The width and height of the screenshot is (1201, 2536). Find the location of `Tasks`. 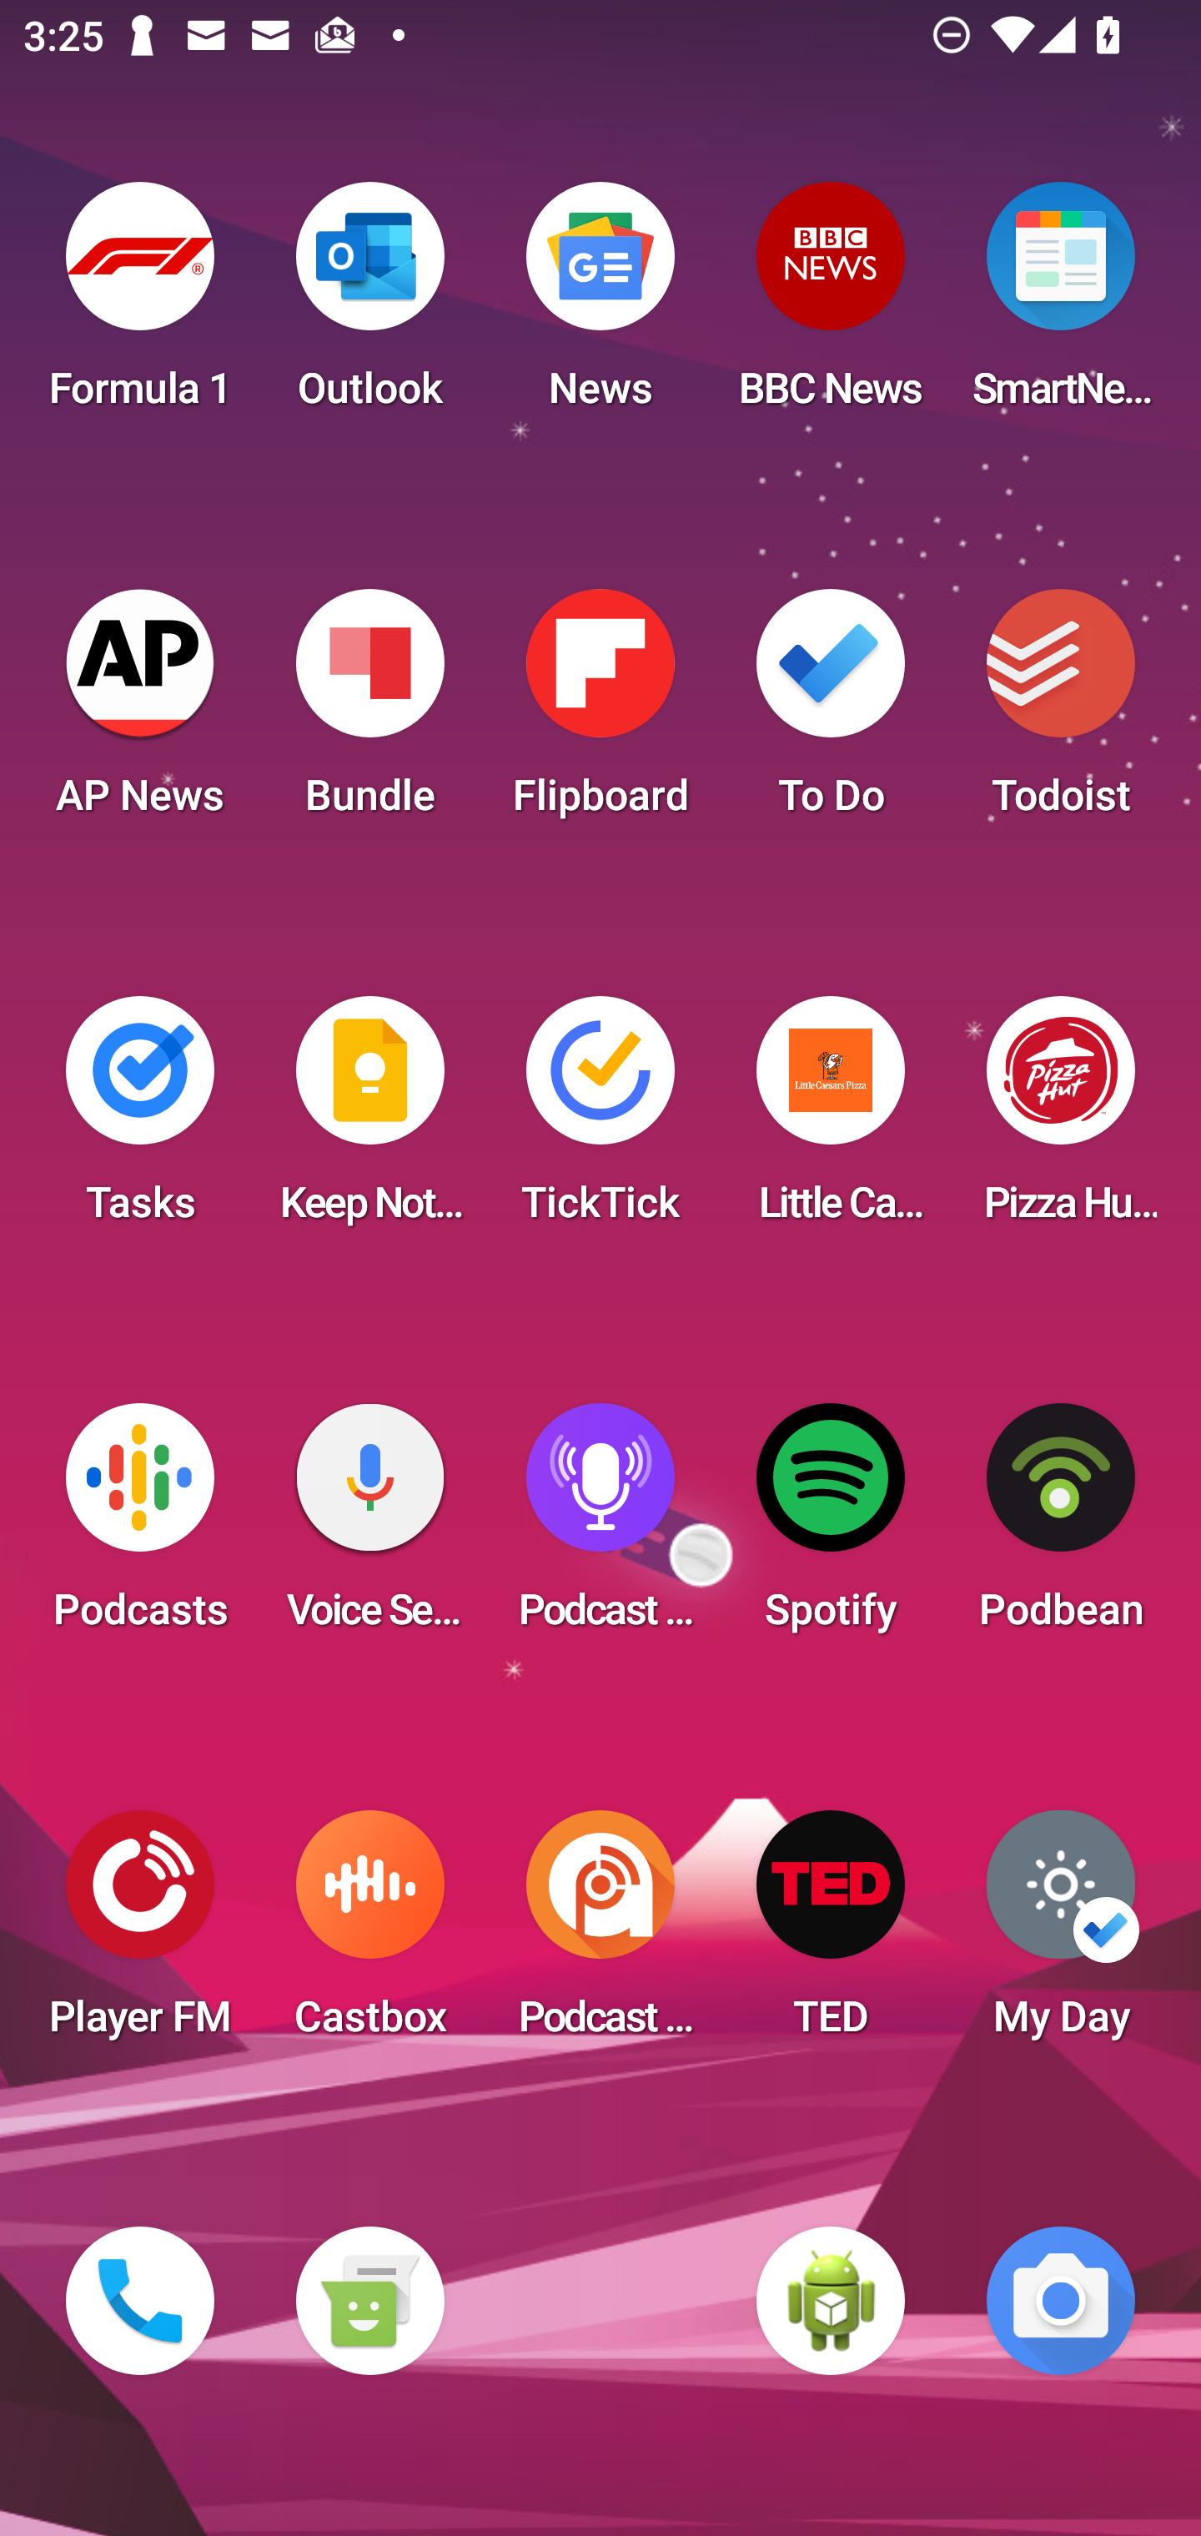

Tasks is located at coordinates (140, 1120).